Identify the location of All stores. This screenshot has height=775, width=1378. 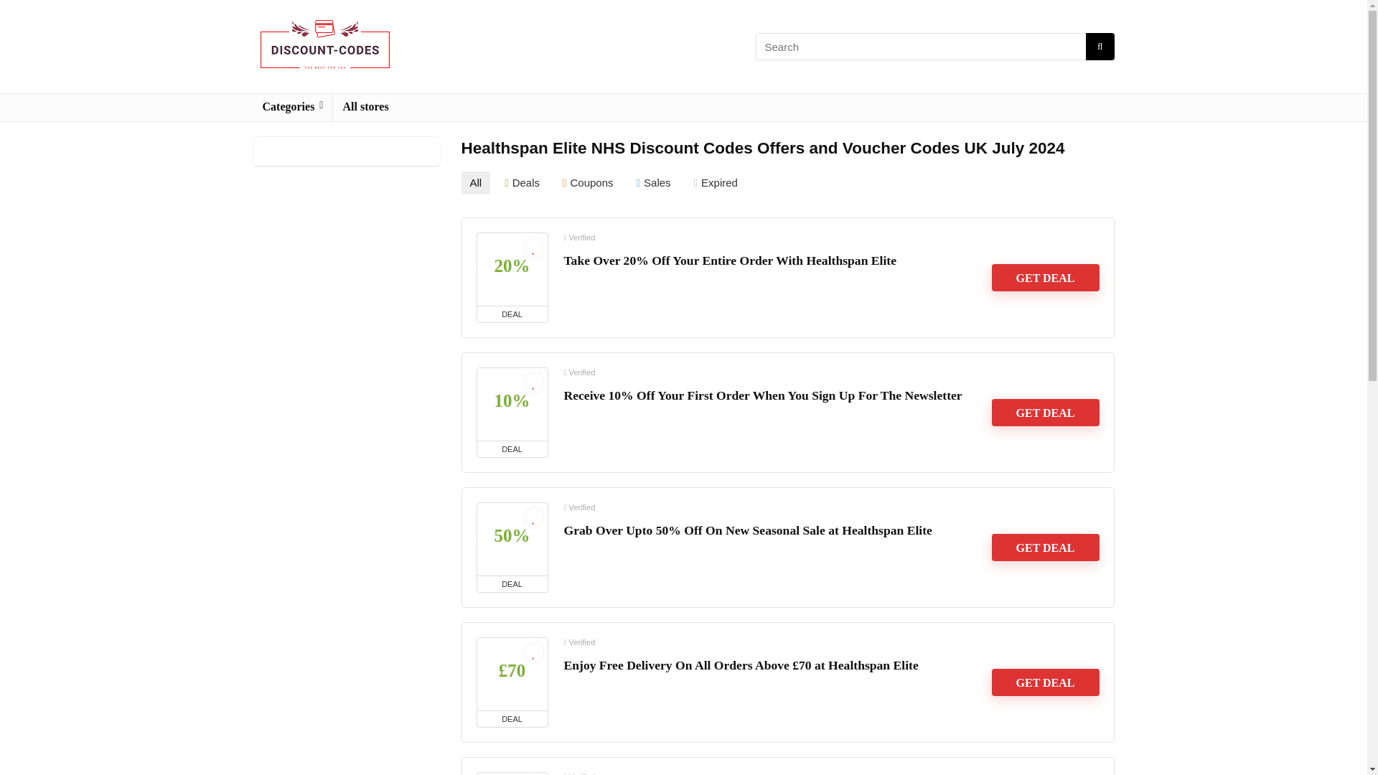
(365, 107).